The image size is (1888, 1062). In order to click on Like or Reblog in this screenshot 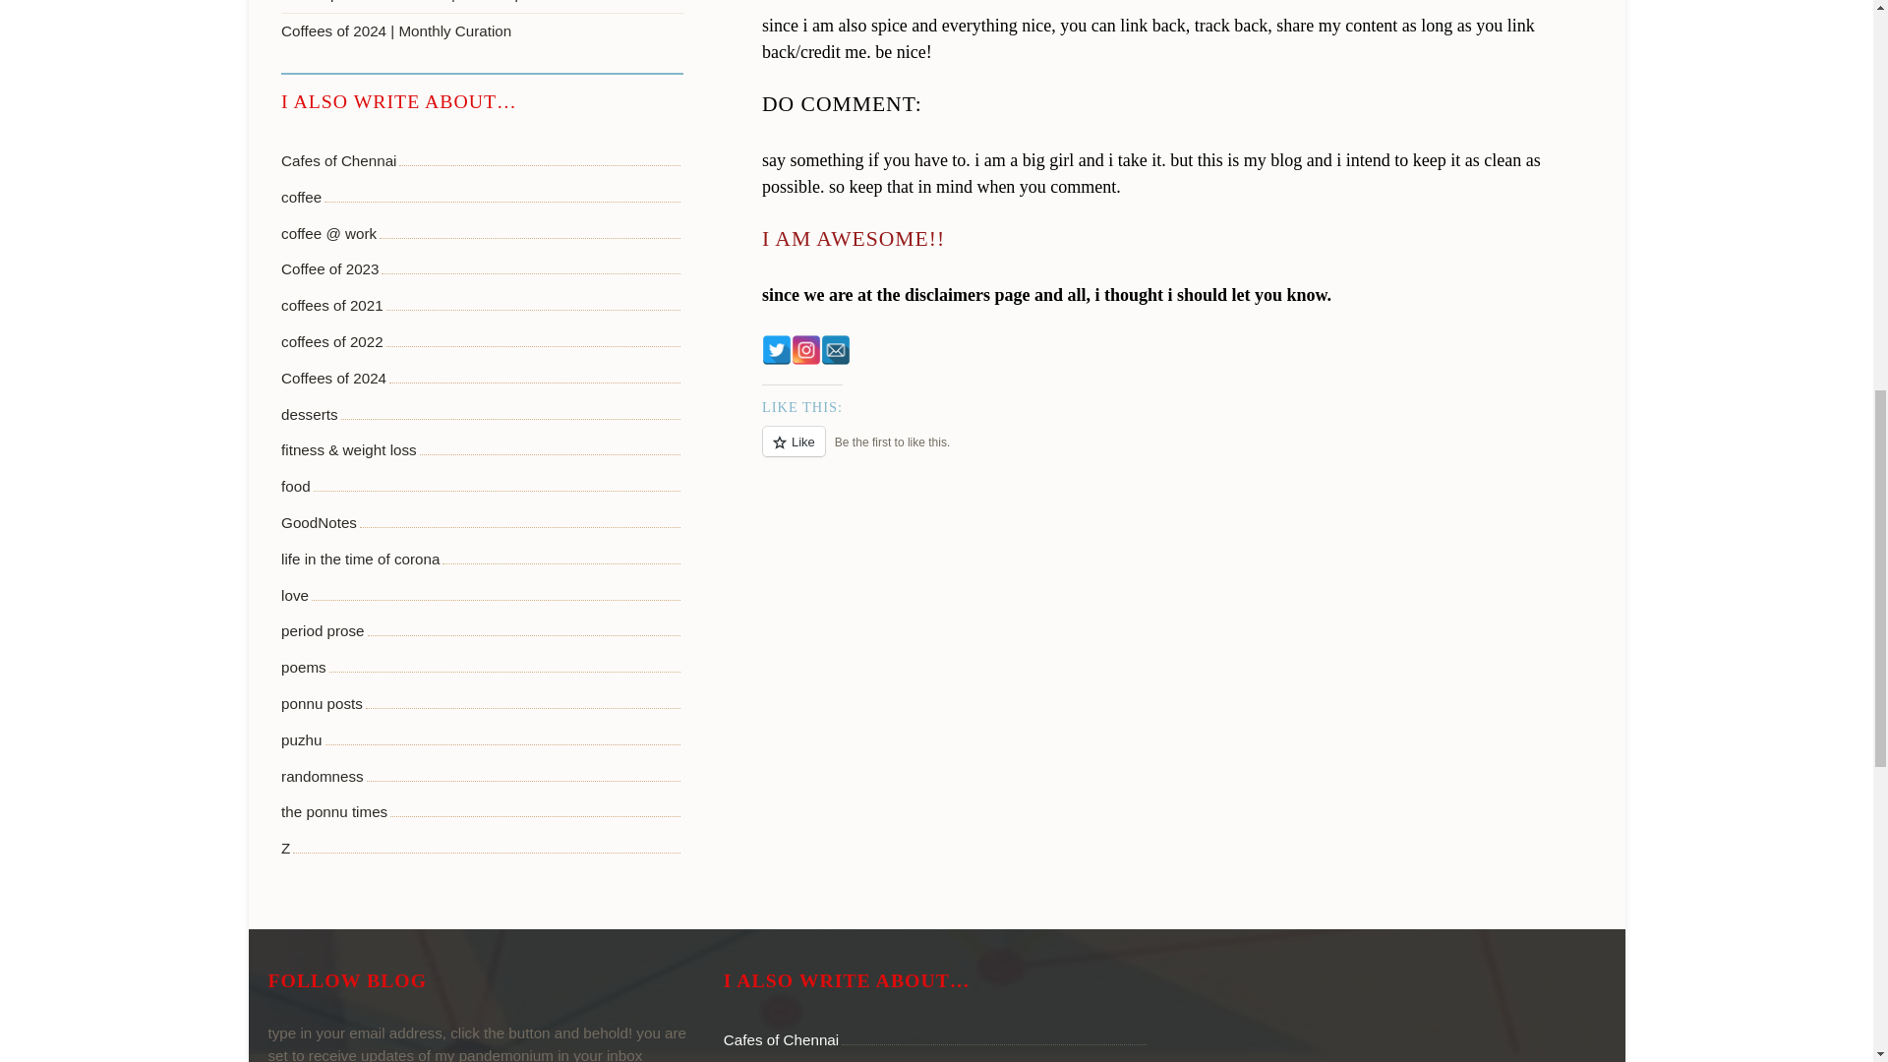, I will do `click(1184, 452)`.